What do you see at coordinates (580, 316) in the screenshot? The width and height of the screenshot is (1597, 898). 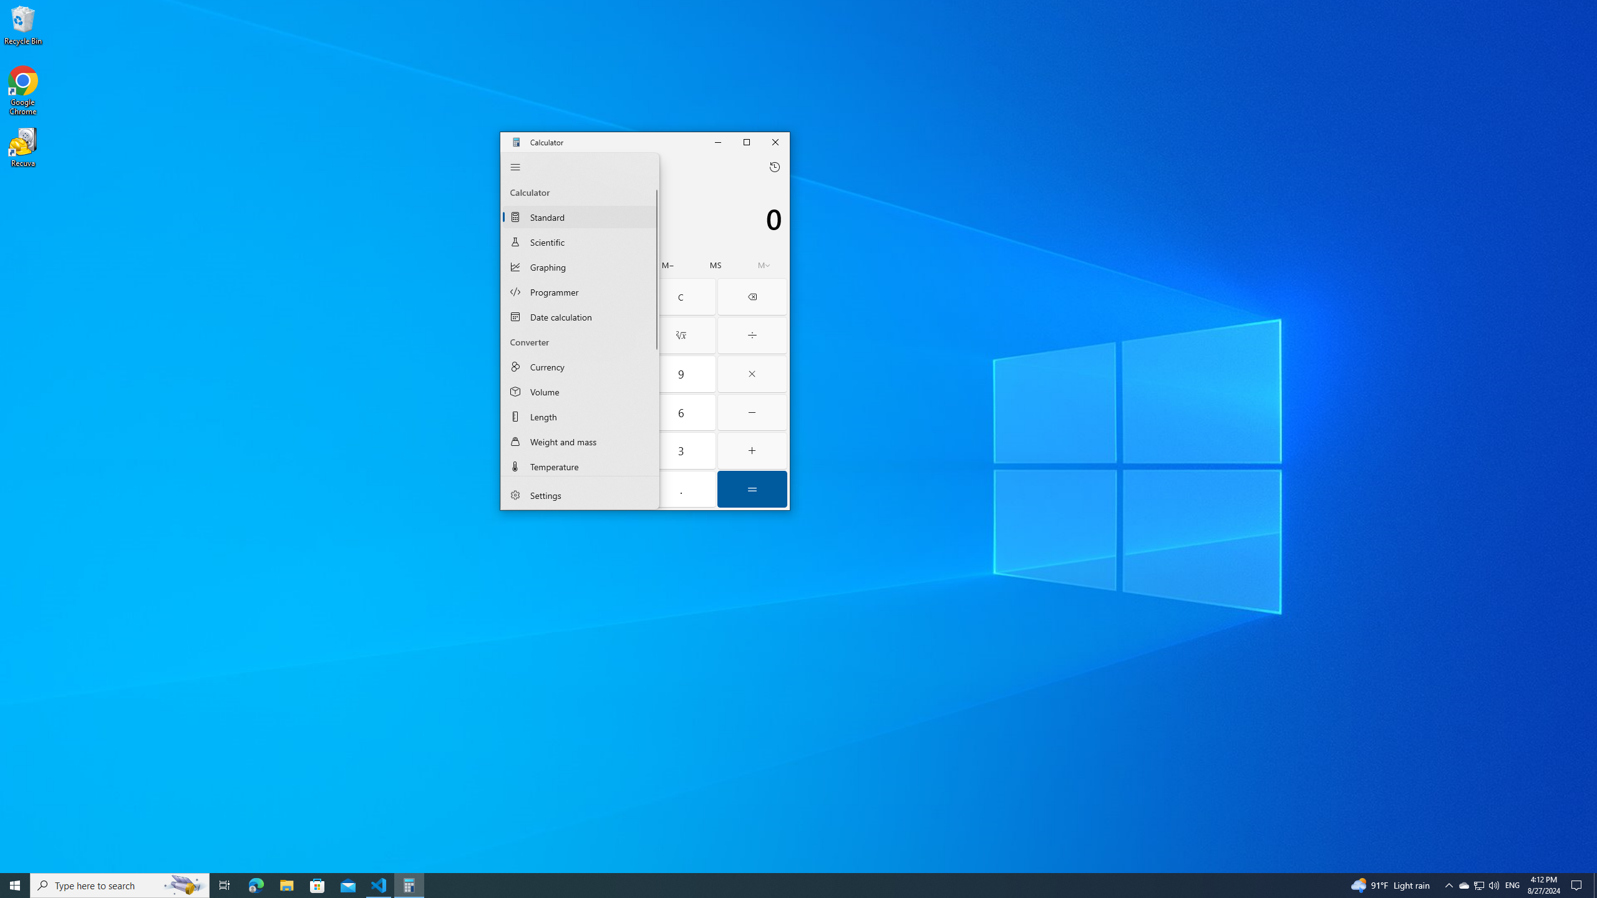 I see `Date calculation Calculator` at bounding box center [580, 316].